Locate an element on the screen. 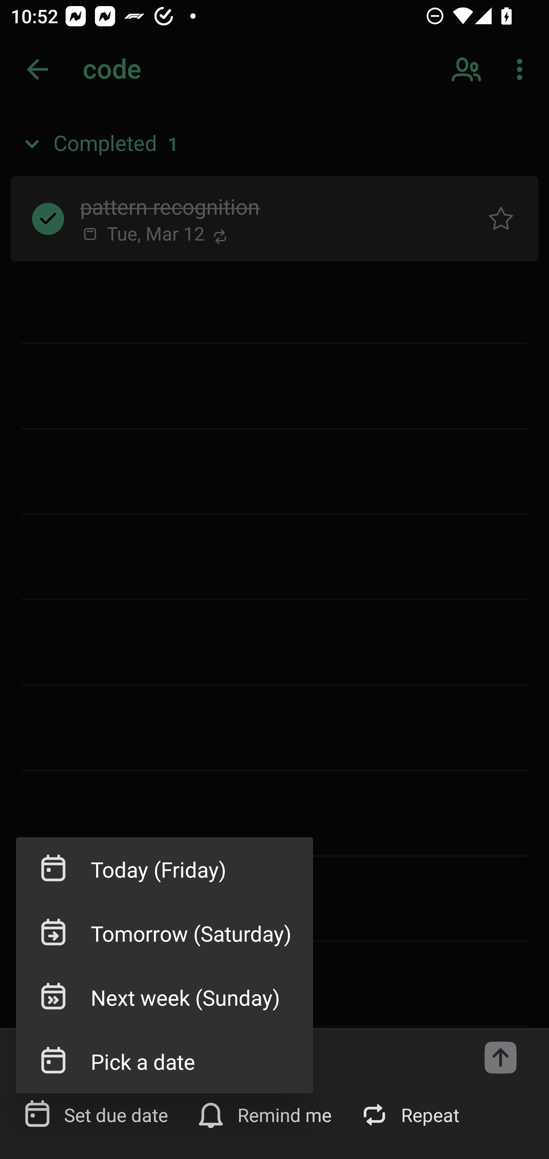  Pick a date4 in 4 Pick a date is located at coordinates (164, 1061).